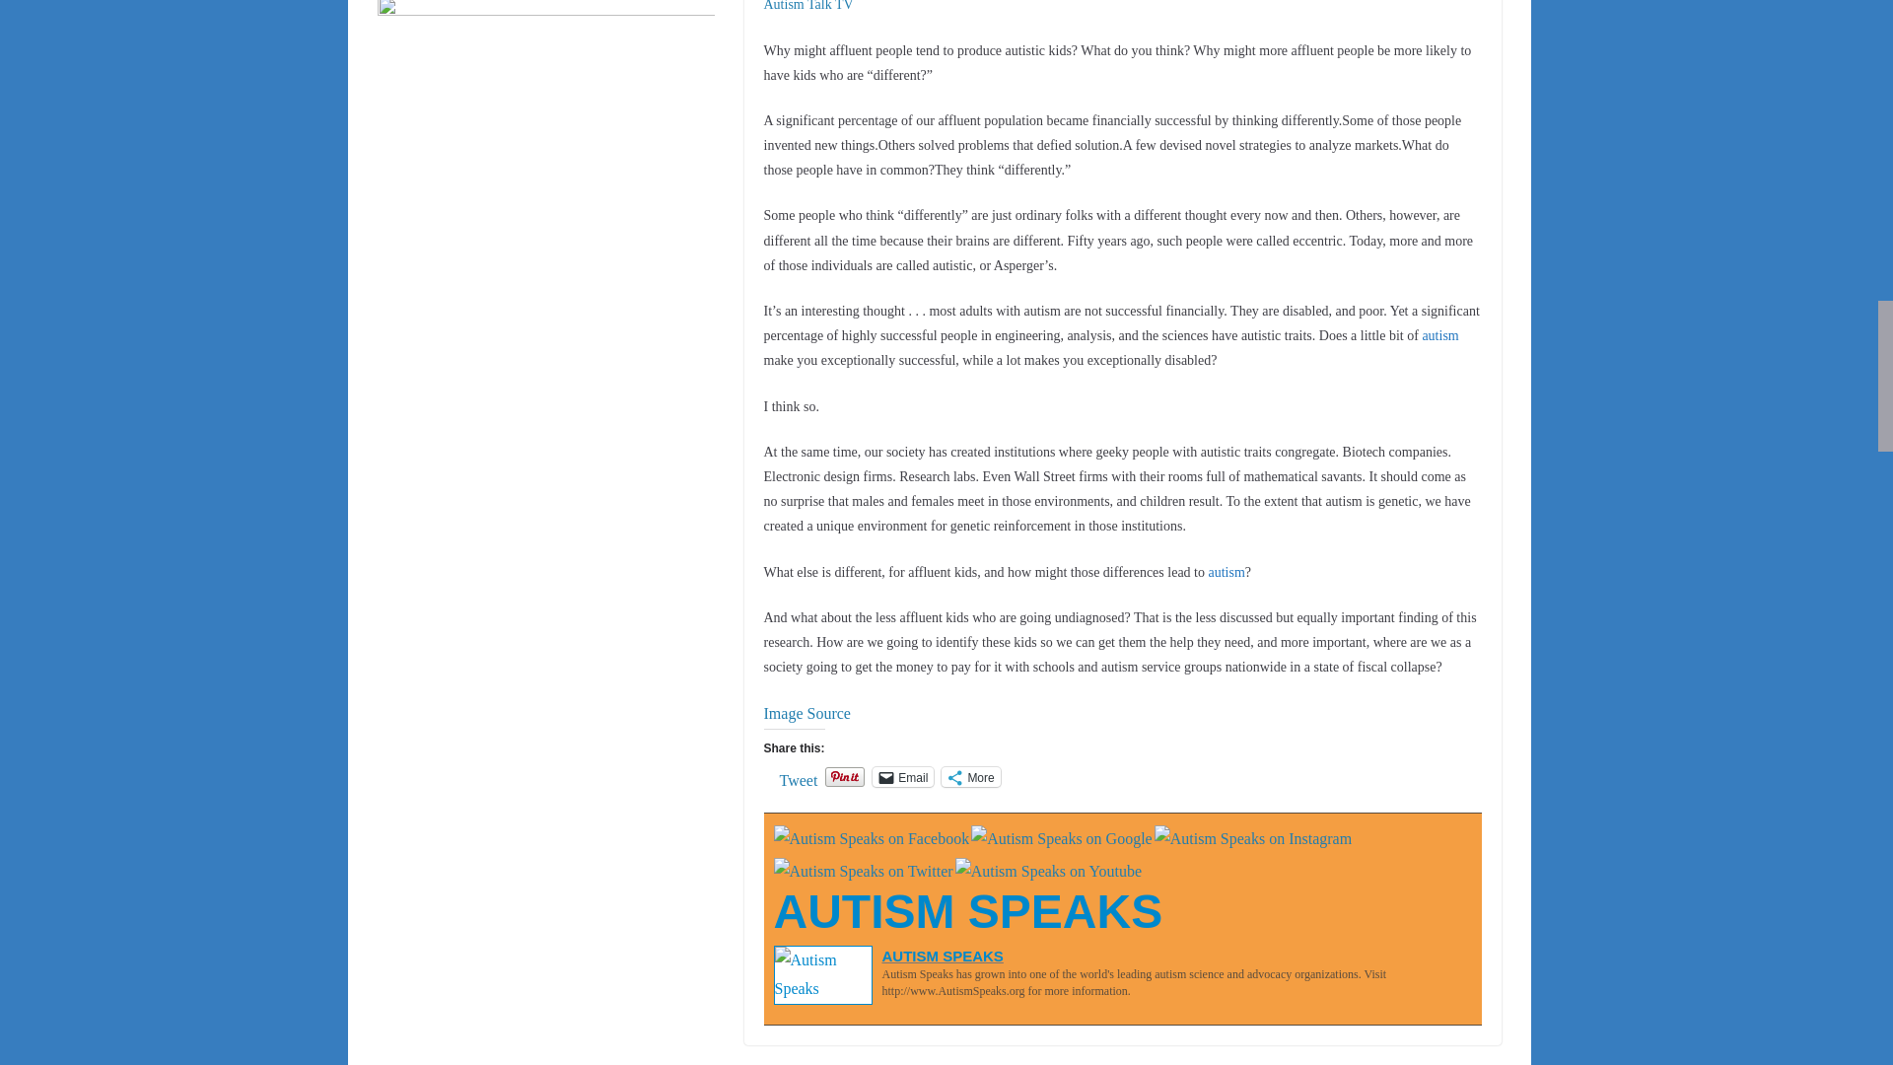  Describe the element at coordinates (970, 777) in the screenshot. I see `More` at that location.